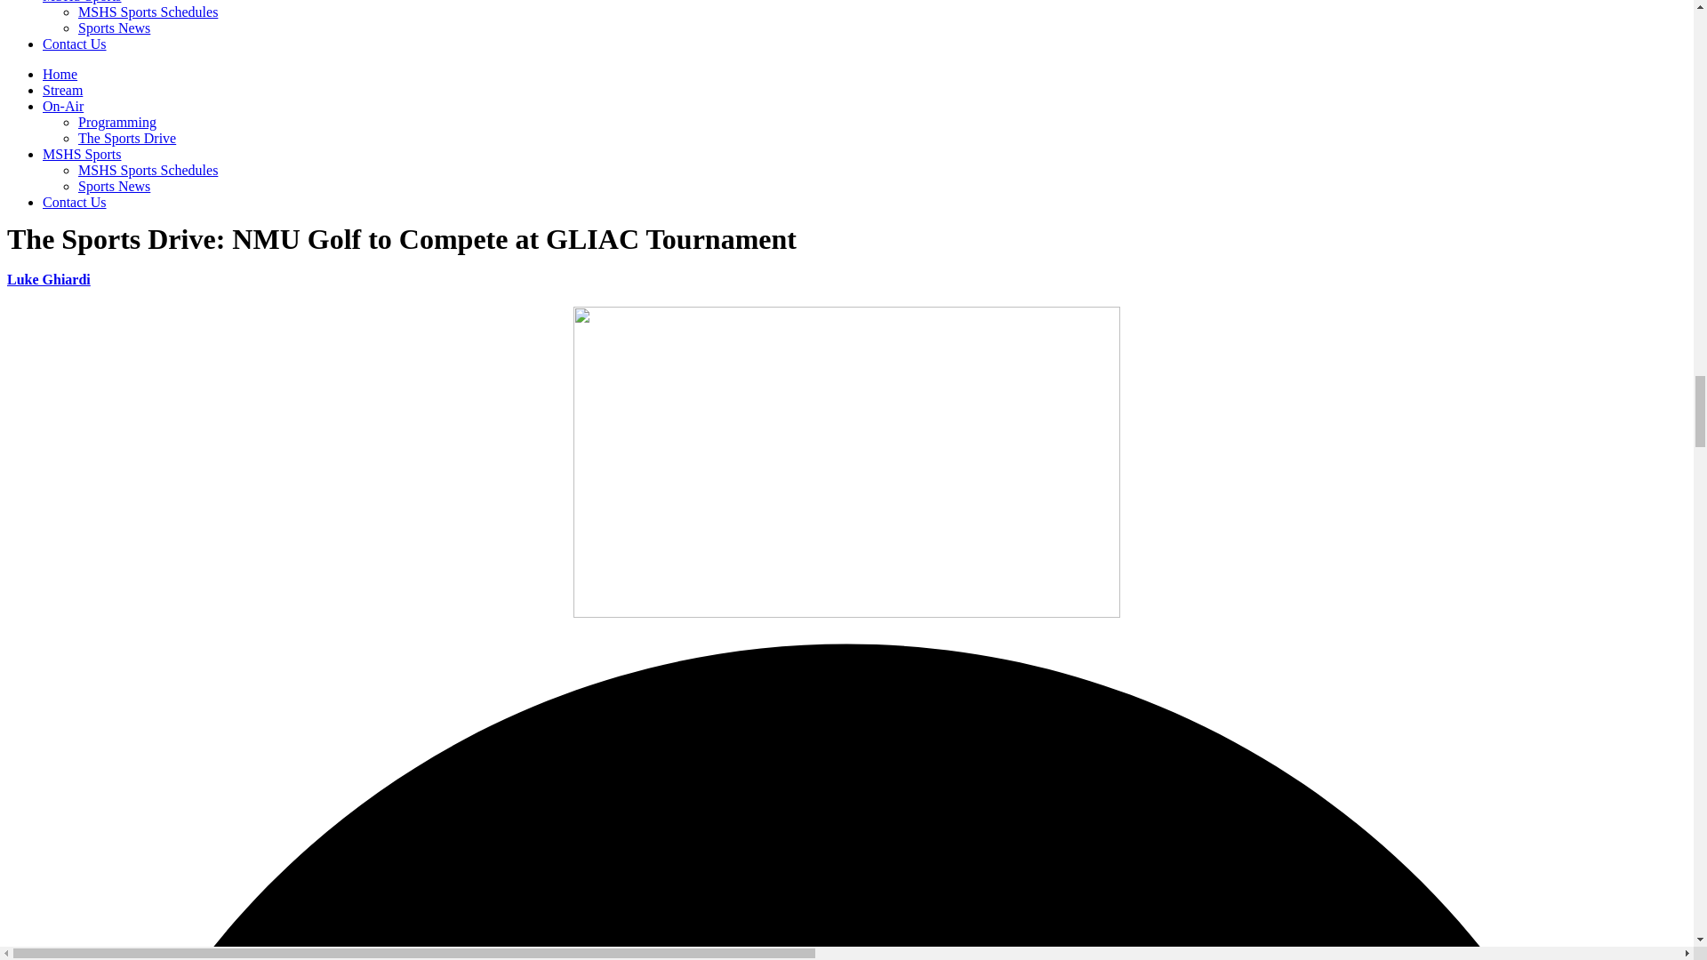  Describe the element at coordinates (126, 138) in the screenshot. I see `The Sports Drive` at that location.